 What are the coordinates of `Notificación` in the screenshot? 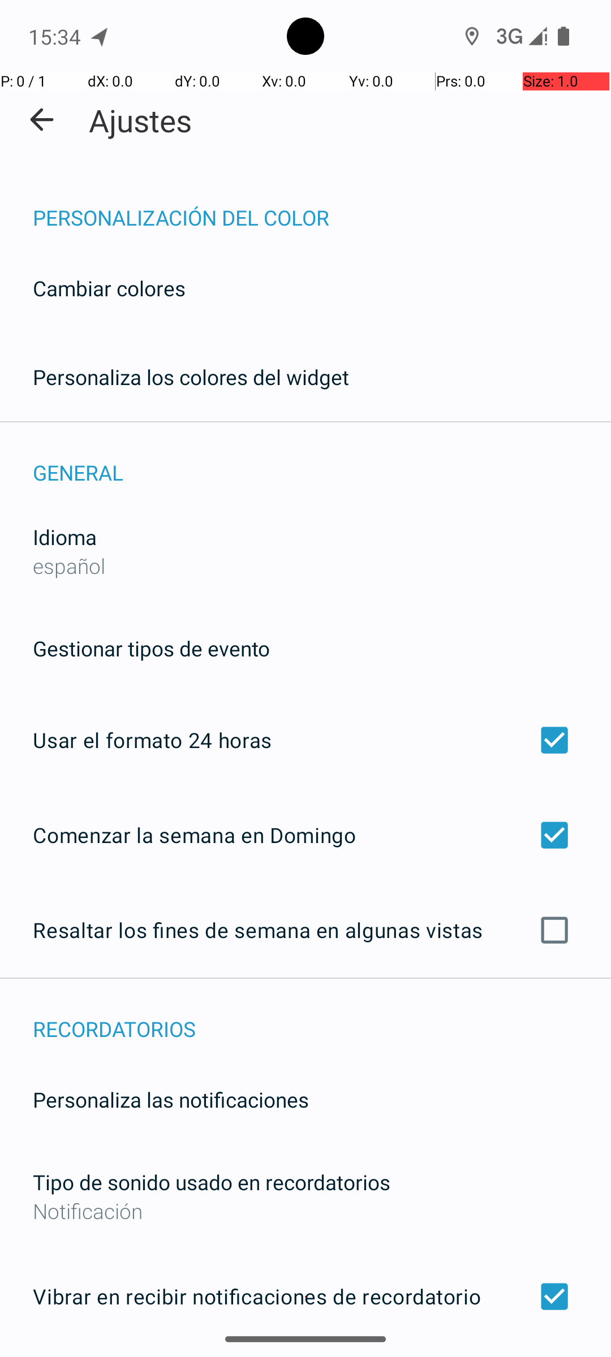 It's located at (305, 1211).